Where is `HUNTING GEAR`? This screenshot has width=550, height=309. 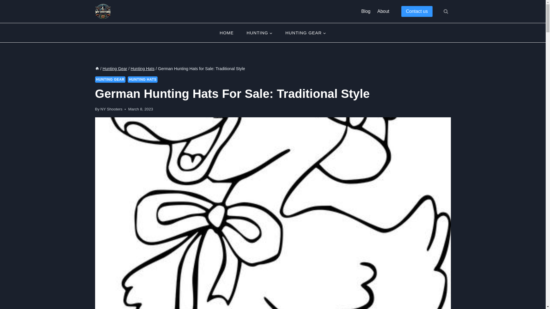
HUNTING GEAR is located at coordinates (306, 33).